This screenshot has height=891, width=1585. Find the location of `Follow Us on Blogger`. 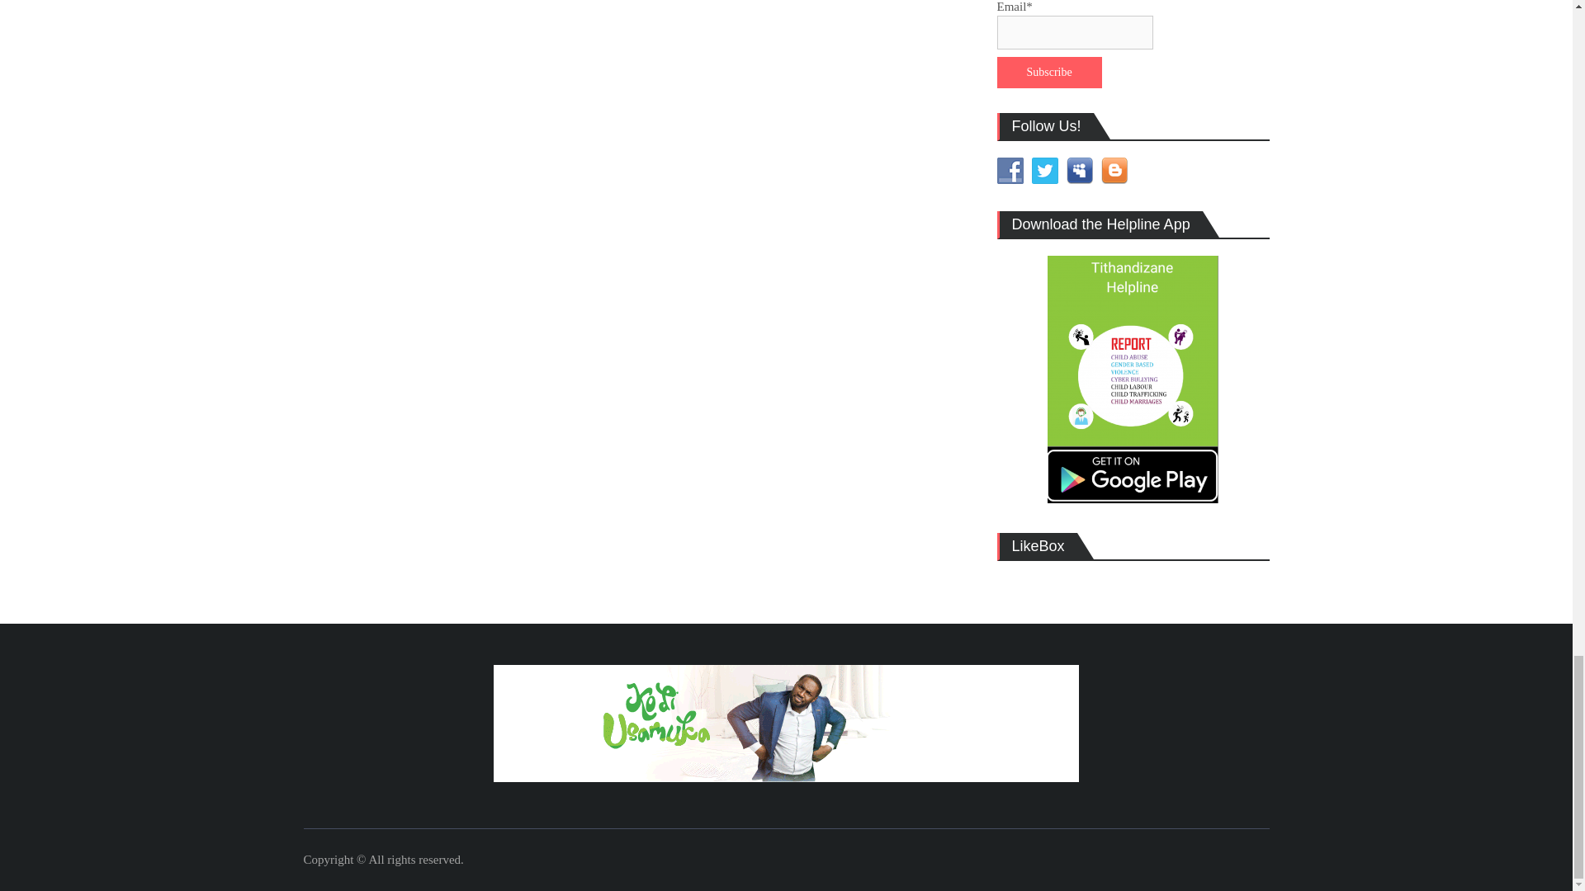

Follow Us on Blogger is located at coordinates (1114, 170).